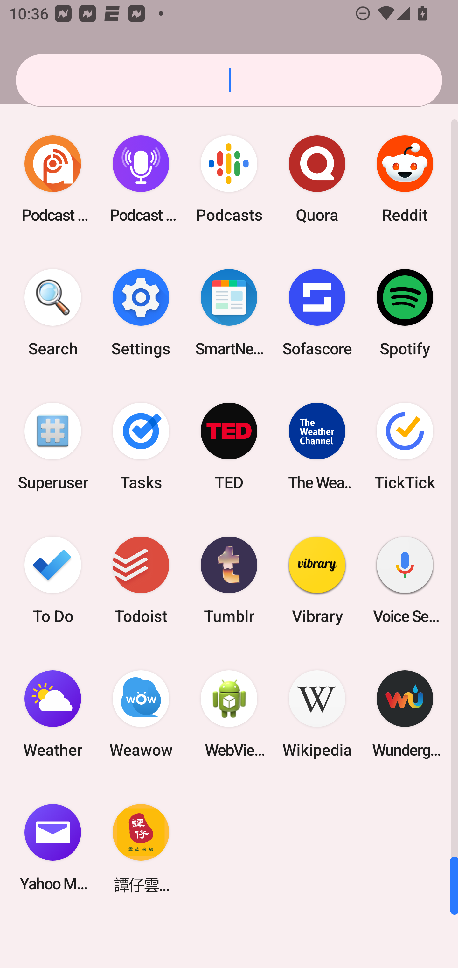  What do you see at coordinates (141, 179) in the screenshot?
I see `Podcast Player` at bounding box center [141, 179].